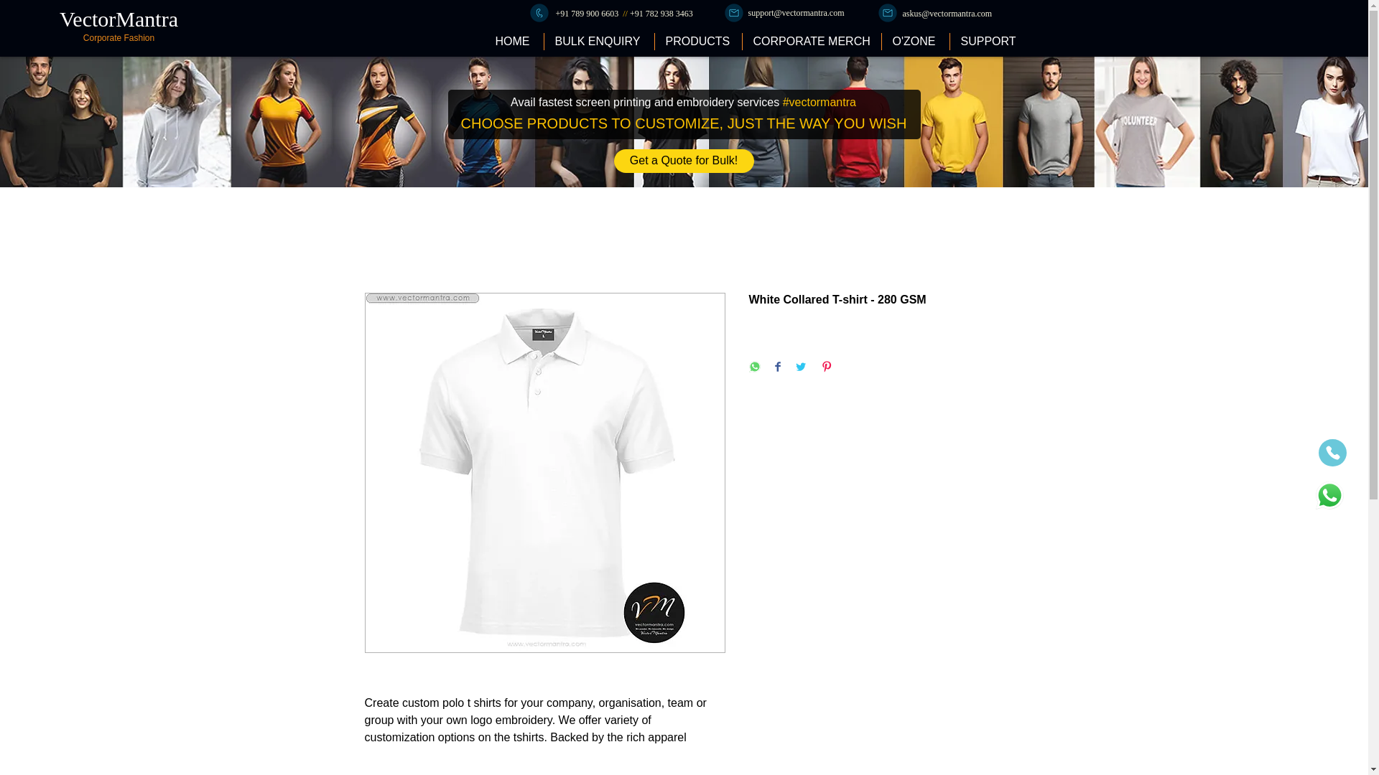 The width and height of the screenshot is (1379, 775). Describe the element at coordinates (598, 42) in the screenshot. I see `BULK ENQUIRY` at that location.